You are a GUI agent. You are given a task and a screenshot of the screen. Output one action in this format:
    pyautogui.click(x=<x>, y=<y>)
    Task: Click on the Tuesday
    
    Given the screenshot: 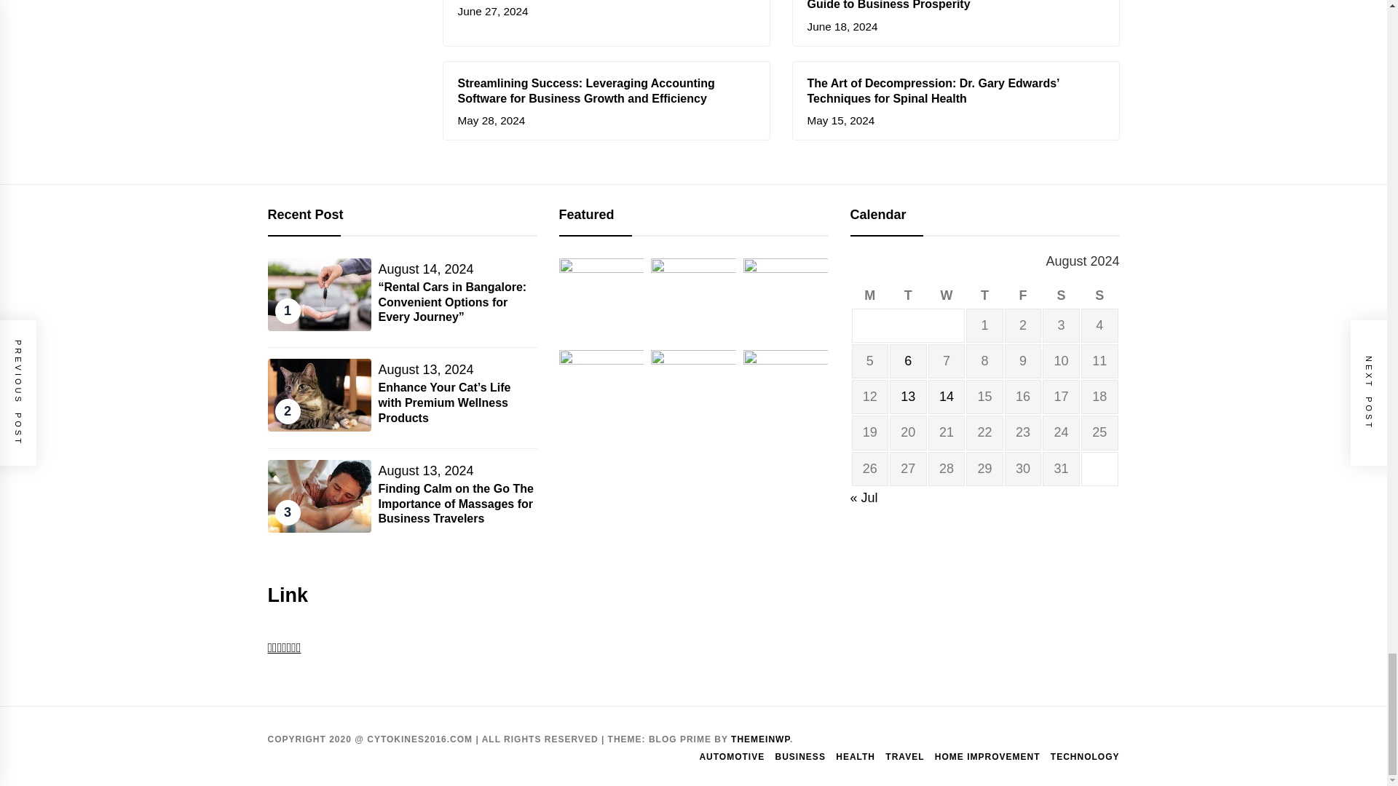 What is the action you would take?
    pyautogui.click(x=907, y=295)
    